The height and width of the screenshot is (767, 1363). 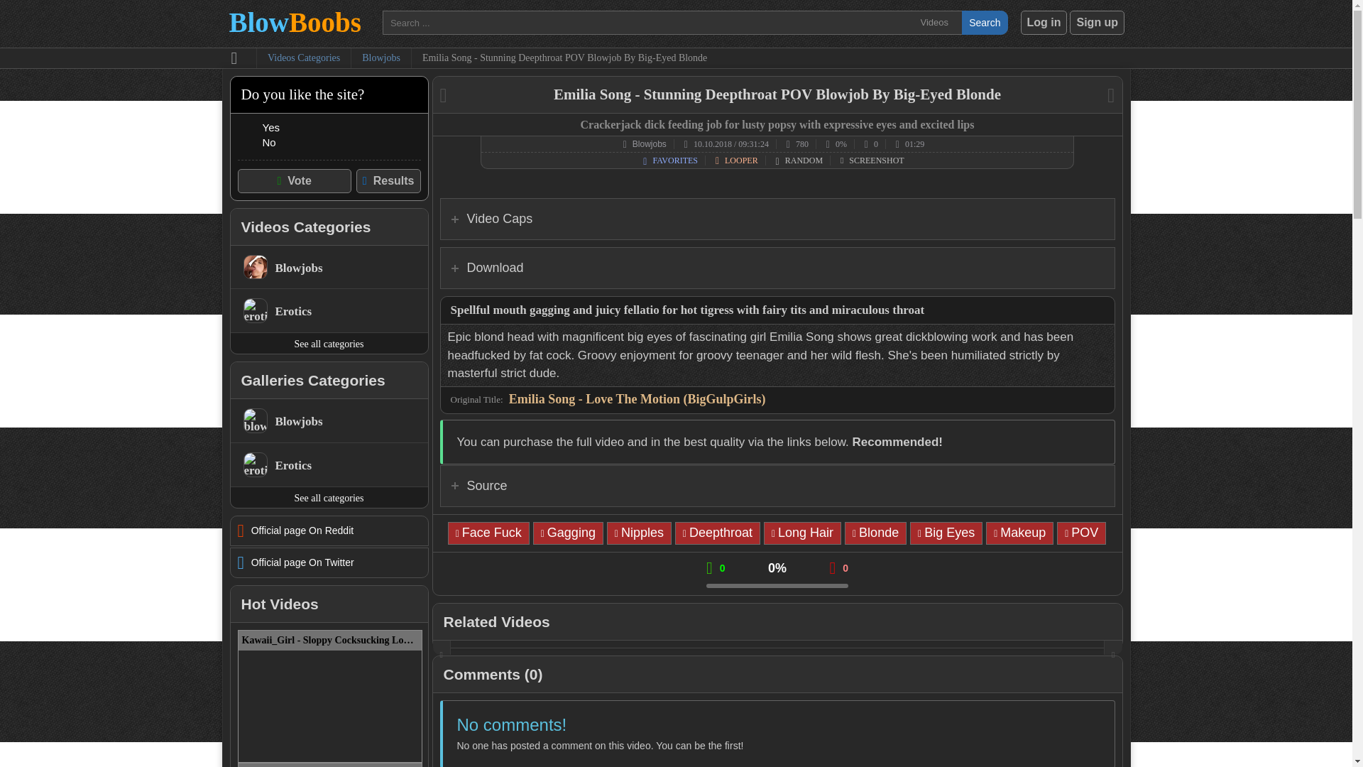 What do you see at coordinates (1081, 533) in the screenshot?
I see `POV` at bounding box center [1081, 533].